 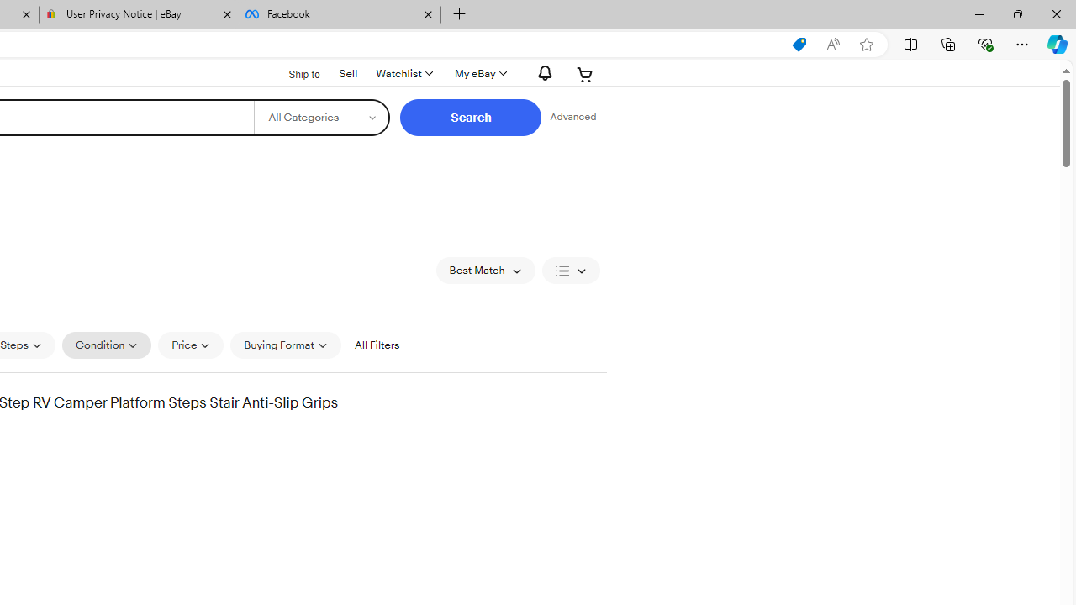 What do you see at coordinates (348, 73) in the screenshot?
I see `Sell` at bounding box center [348, 73].